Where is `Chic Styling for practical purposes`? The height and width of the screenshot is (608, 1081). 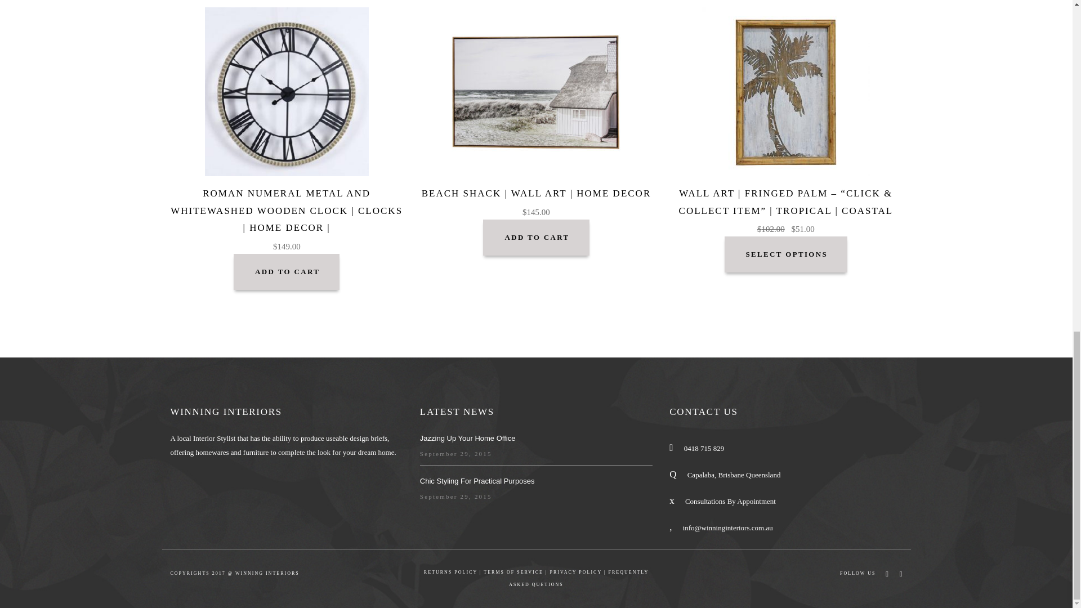
Chic Styling for practical purposes is located at coordinates (477, 481).